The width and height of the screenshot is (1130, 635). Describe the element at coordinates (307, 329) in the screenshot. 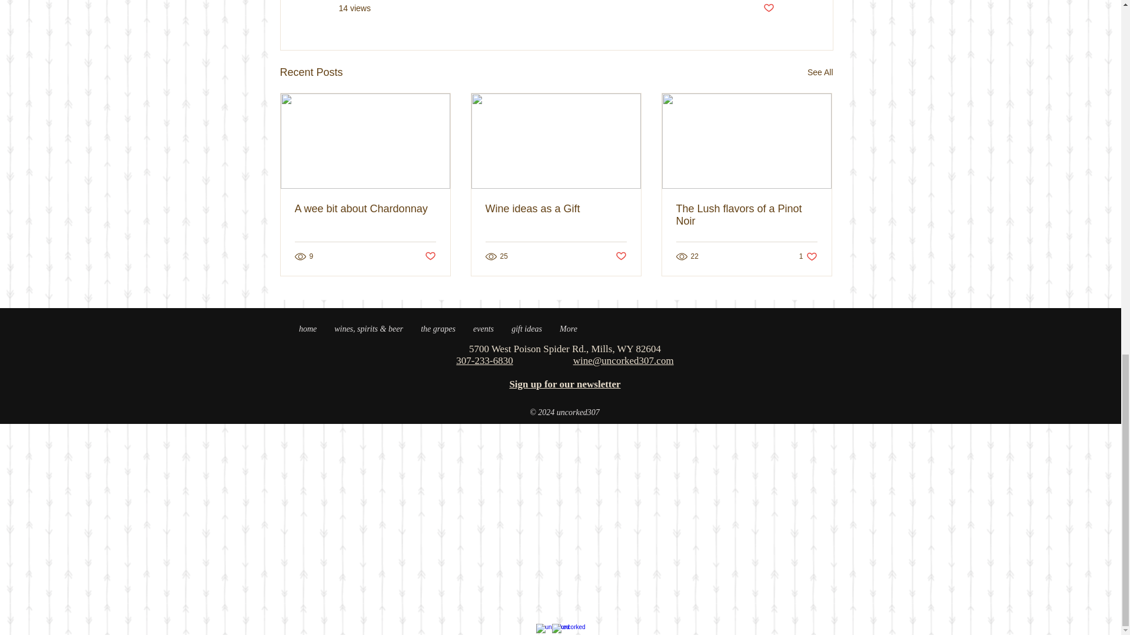

I see `home` at that location.